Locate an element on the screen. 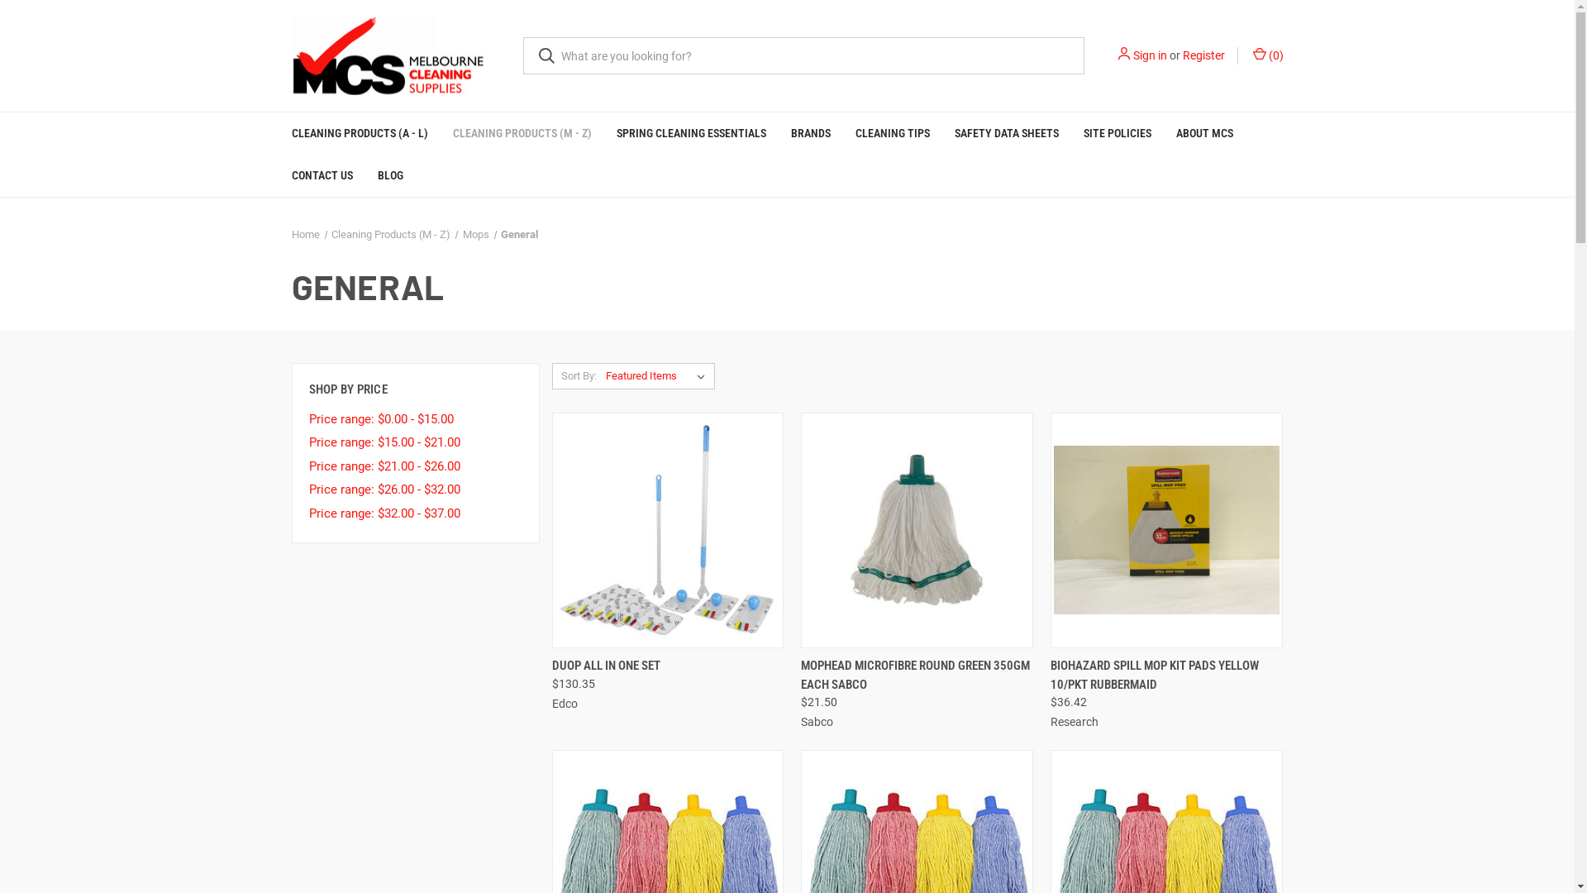  Mophead Microfibre Round Green 350GM Each Sabco is located at coordinates (917, 531).